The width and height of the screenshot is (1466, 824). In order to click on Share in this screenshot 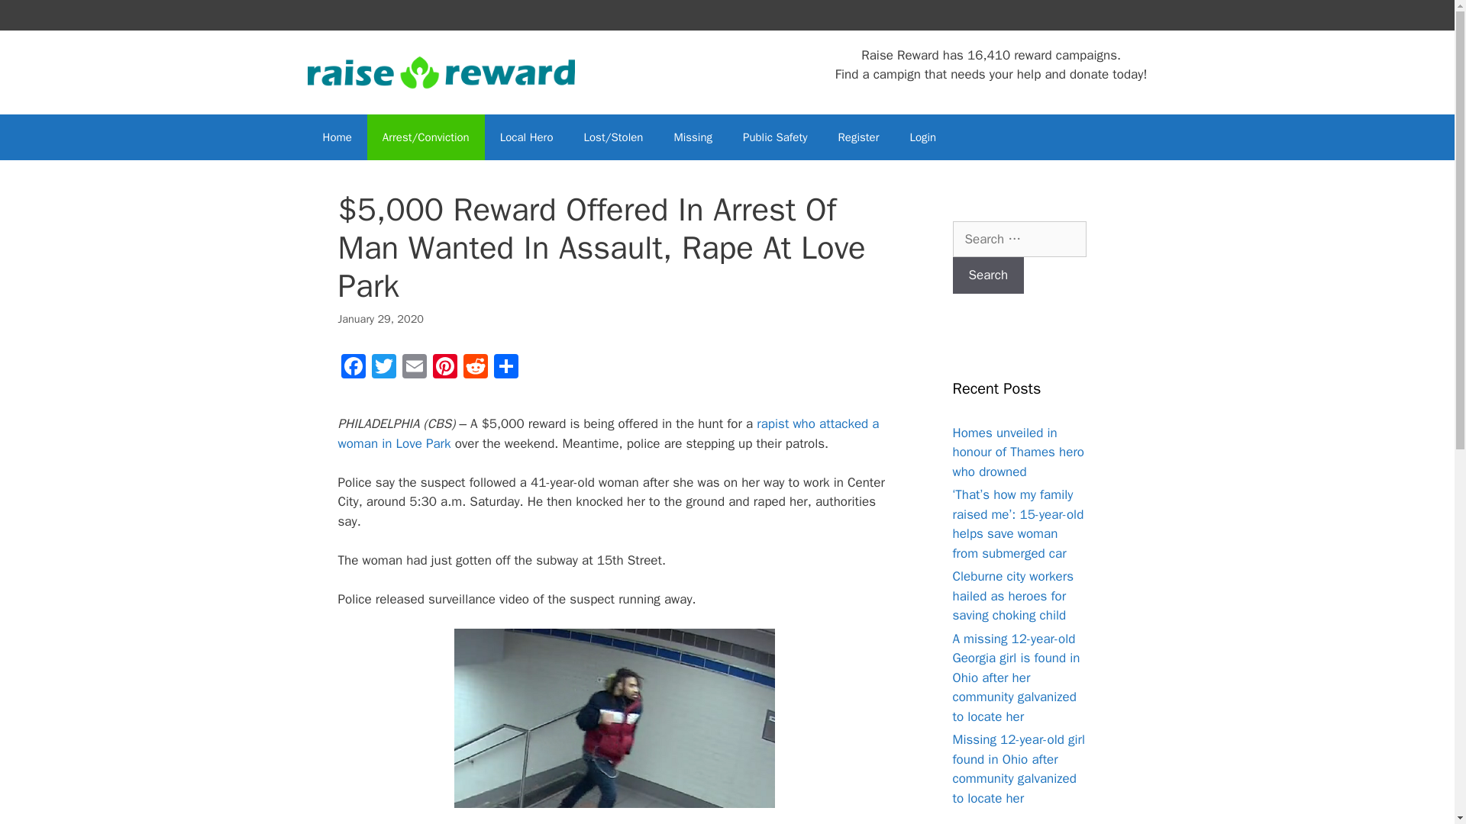, I will do `click(505, 369)`.